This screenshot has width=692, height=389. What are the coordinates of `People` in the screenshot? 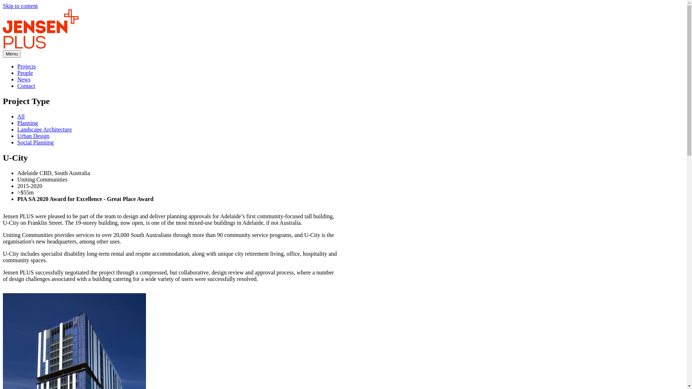 It's located at (25, 73).